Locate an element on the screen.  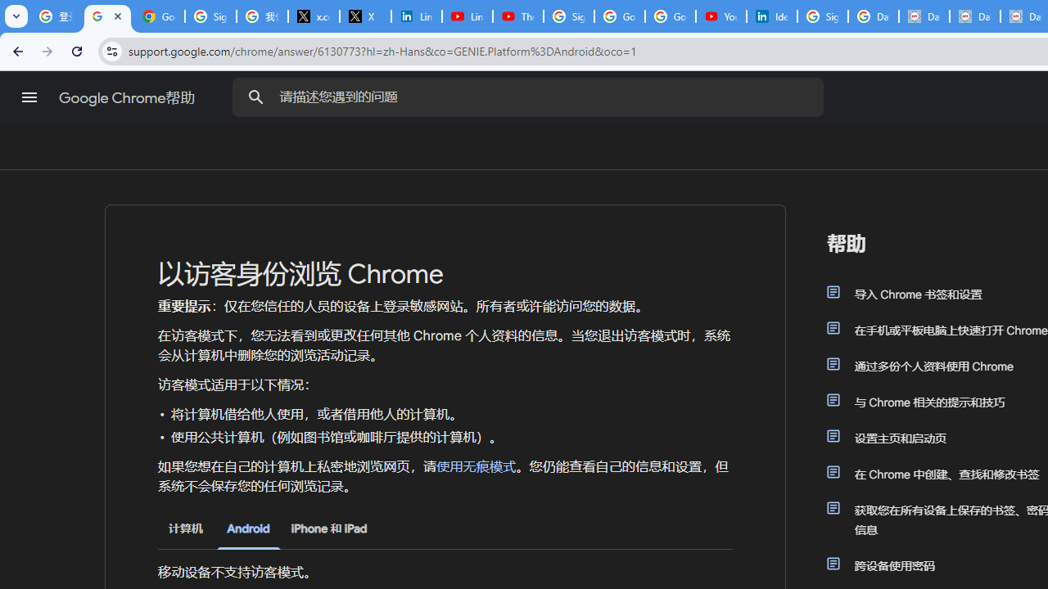
Sign in - Google Accounts is located at coordinates (211, 16).